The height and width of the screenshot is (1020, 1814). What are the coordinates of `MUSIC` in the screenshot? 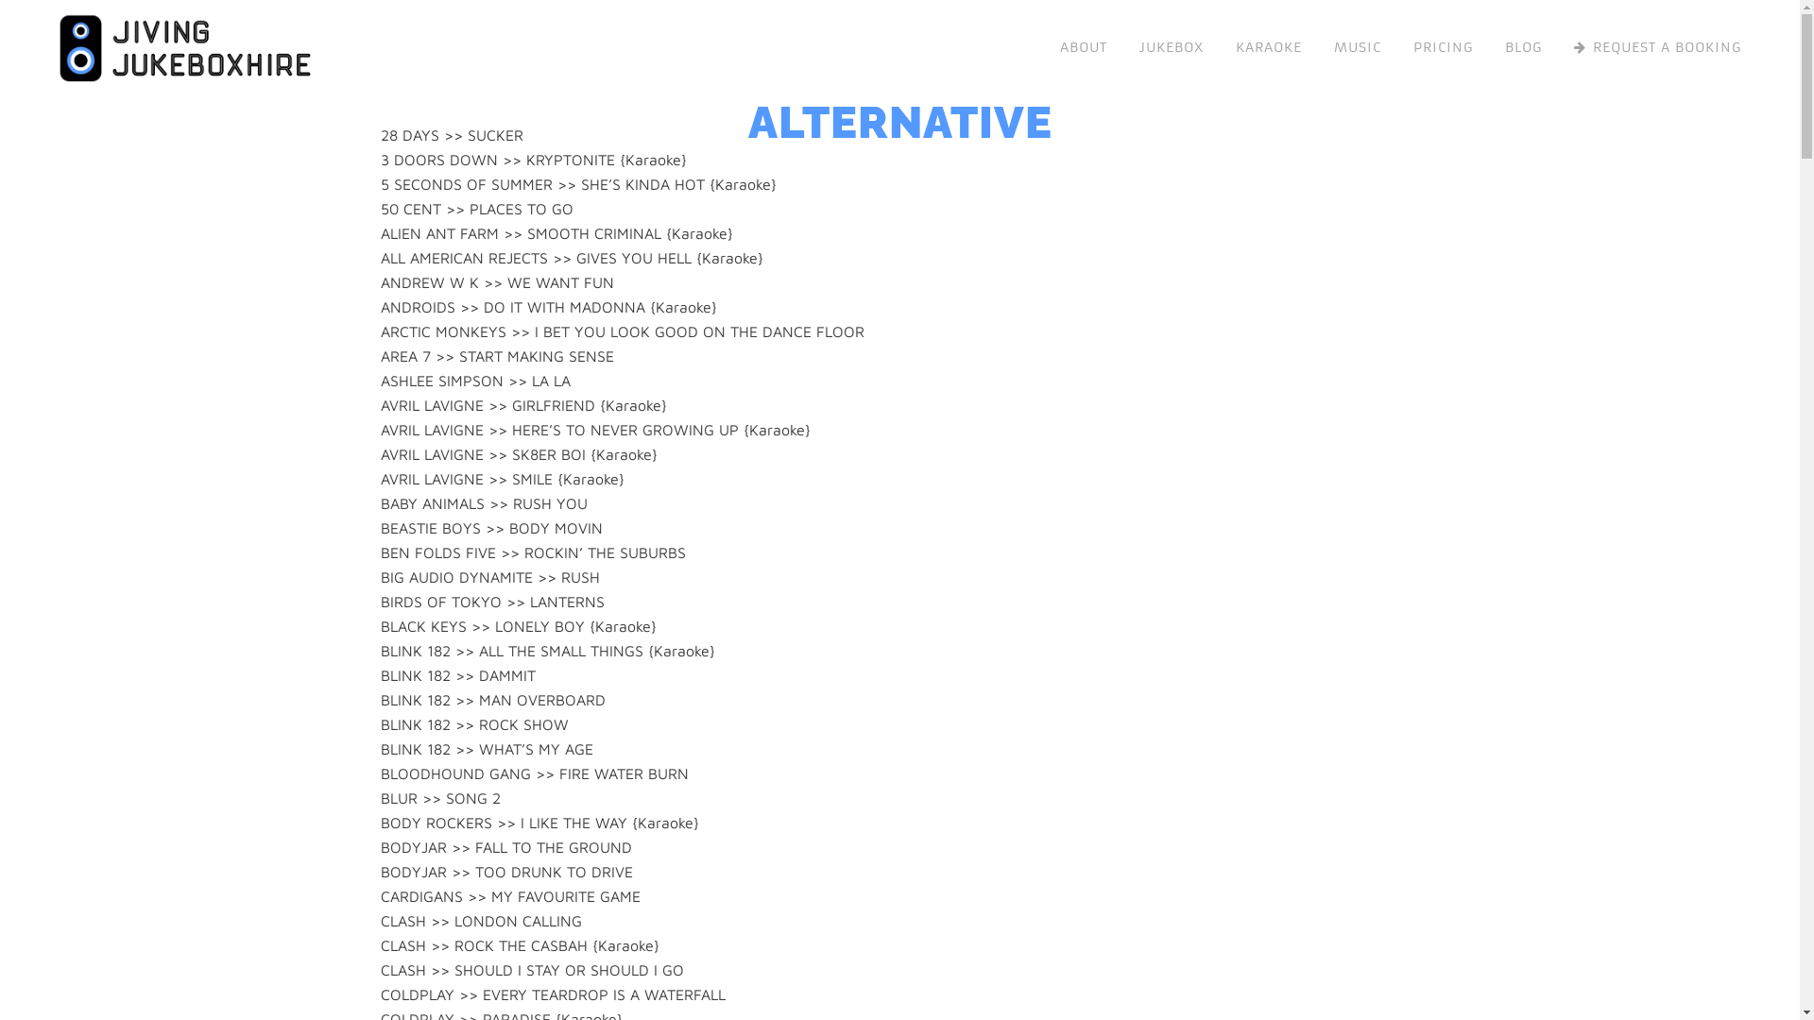 It's located at (1358, 47).